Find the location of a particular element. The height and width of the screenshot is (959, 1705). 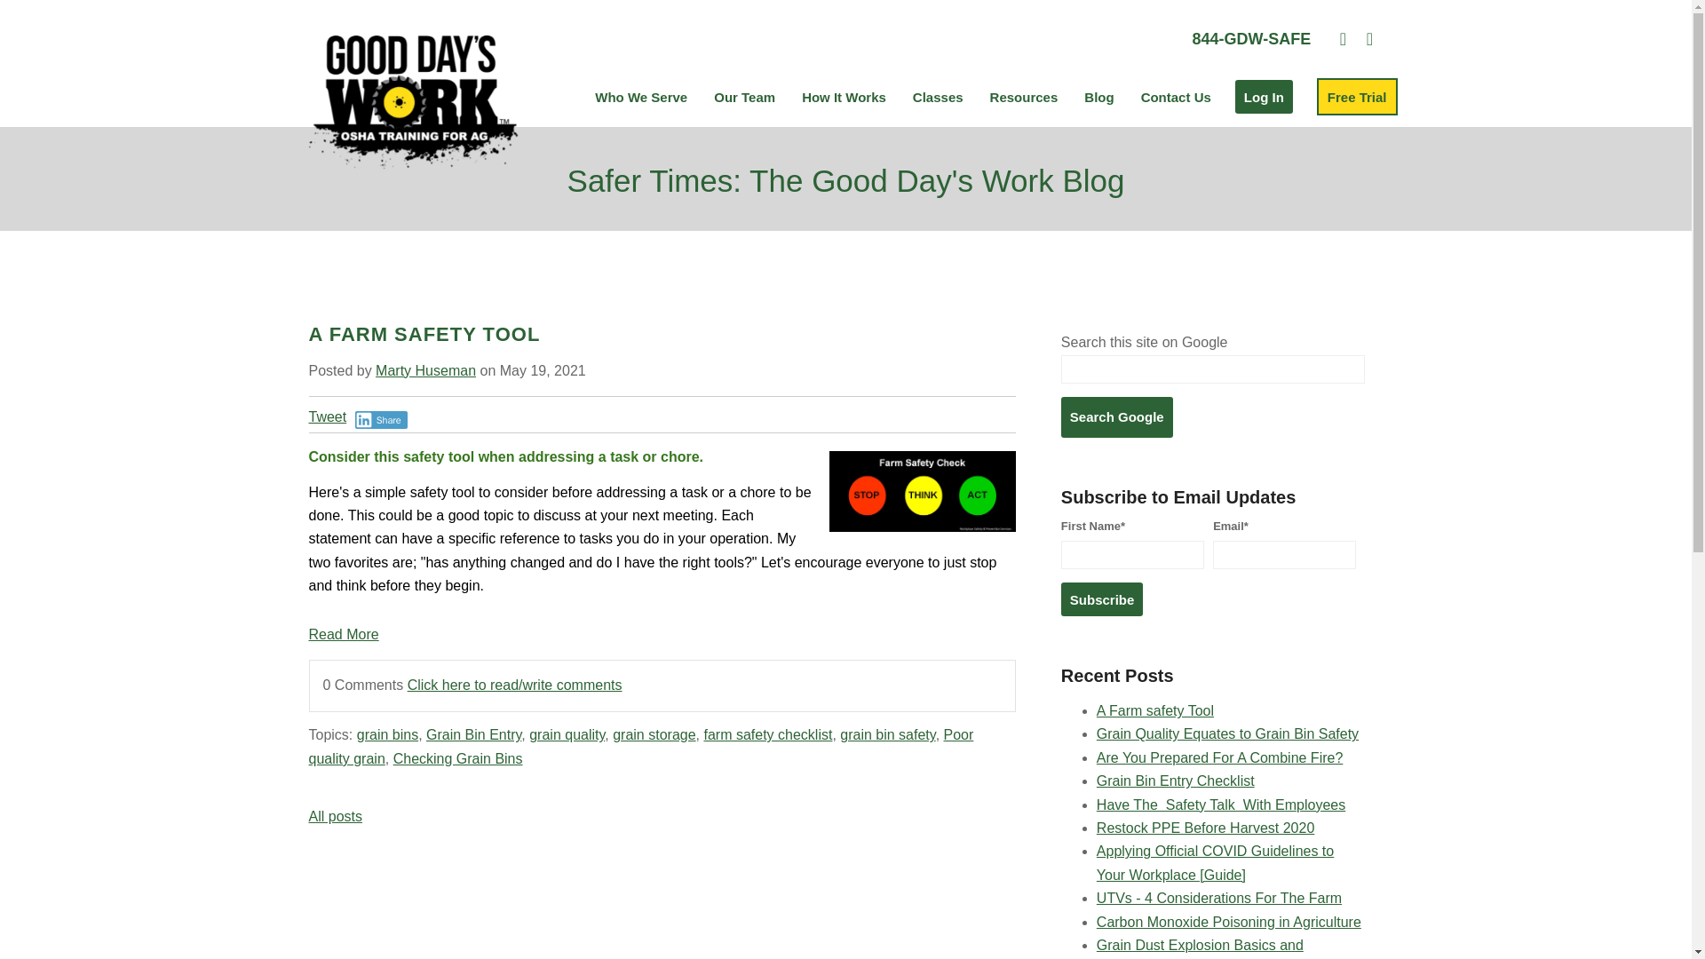

A FARM SAFETY TOOL is located at coordinates (424, 334).